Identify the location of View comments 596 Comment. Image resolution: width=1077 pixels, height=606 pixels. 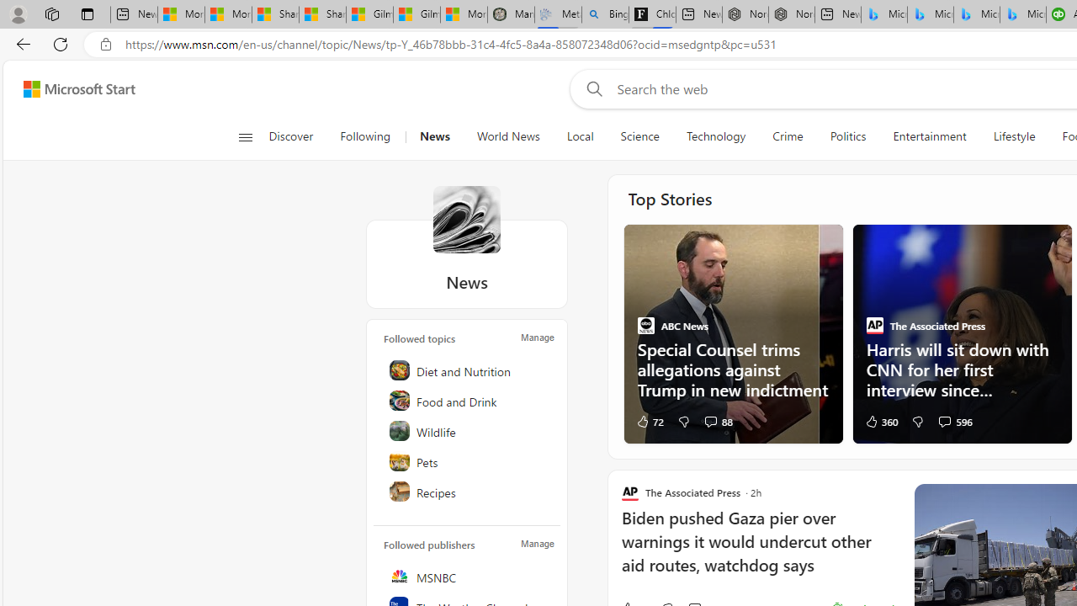
(954, 421).